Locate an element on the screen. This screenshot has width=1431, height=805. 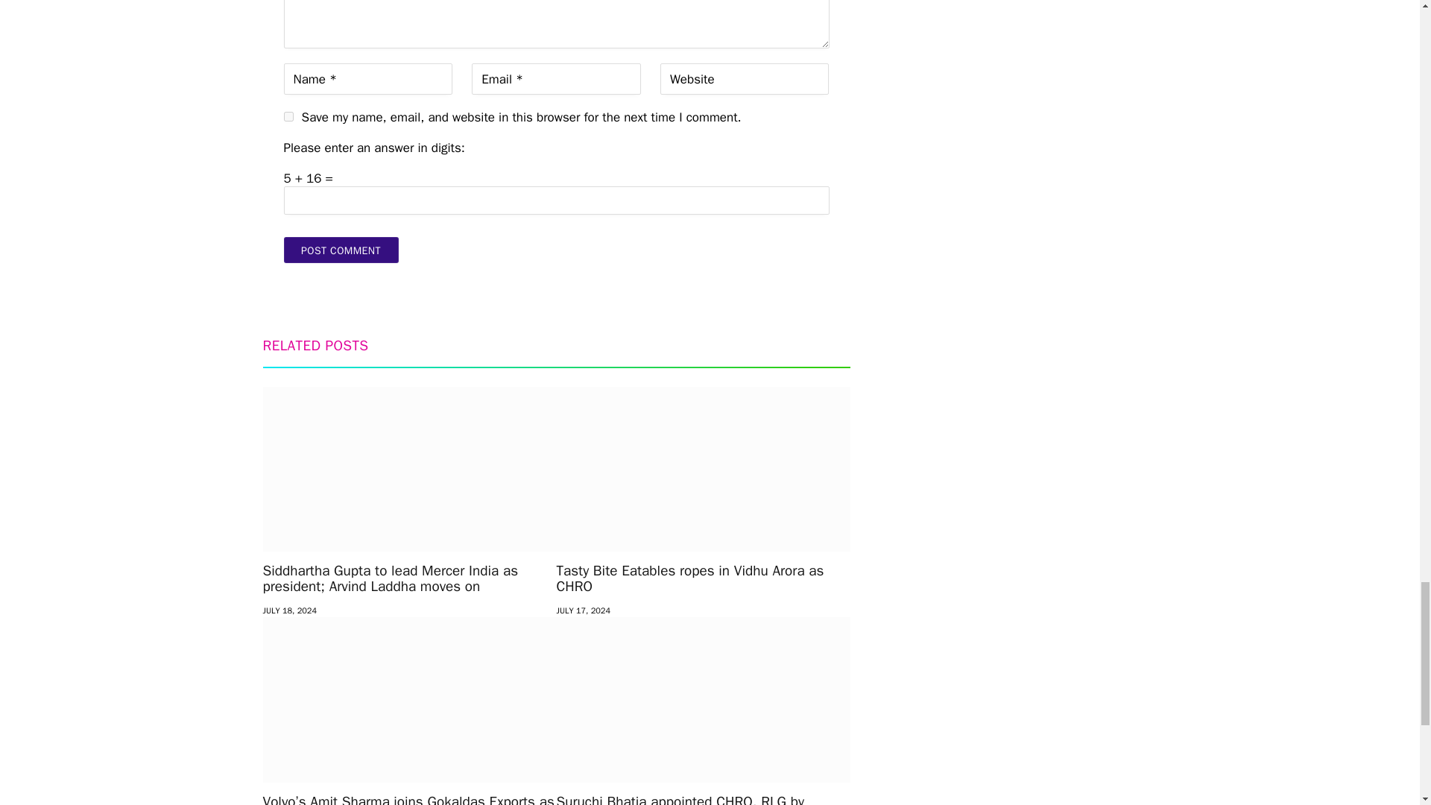
yes is located at coordinates (288, 116).